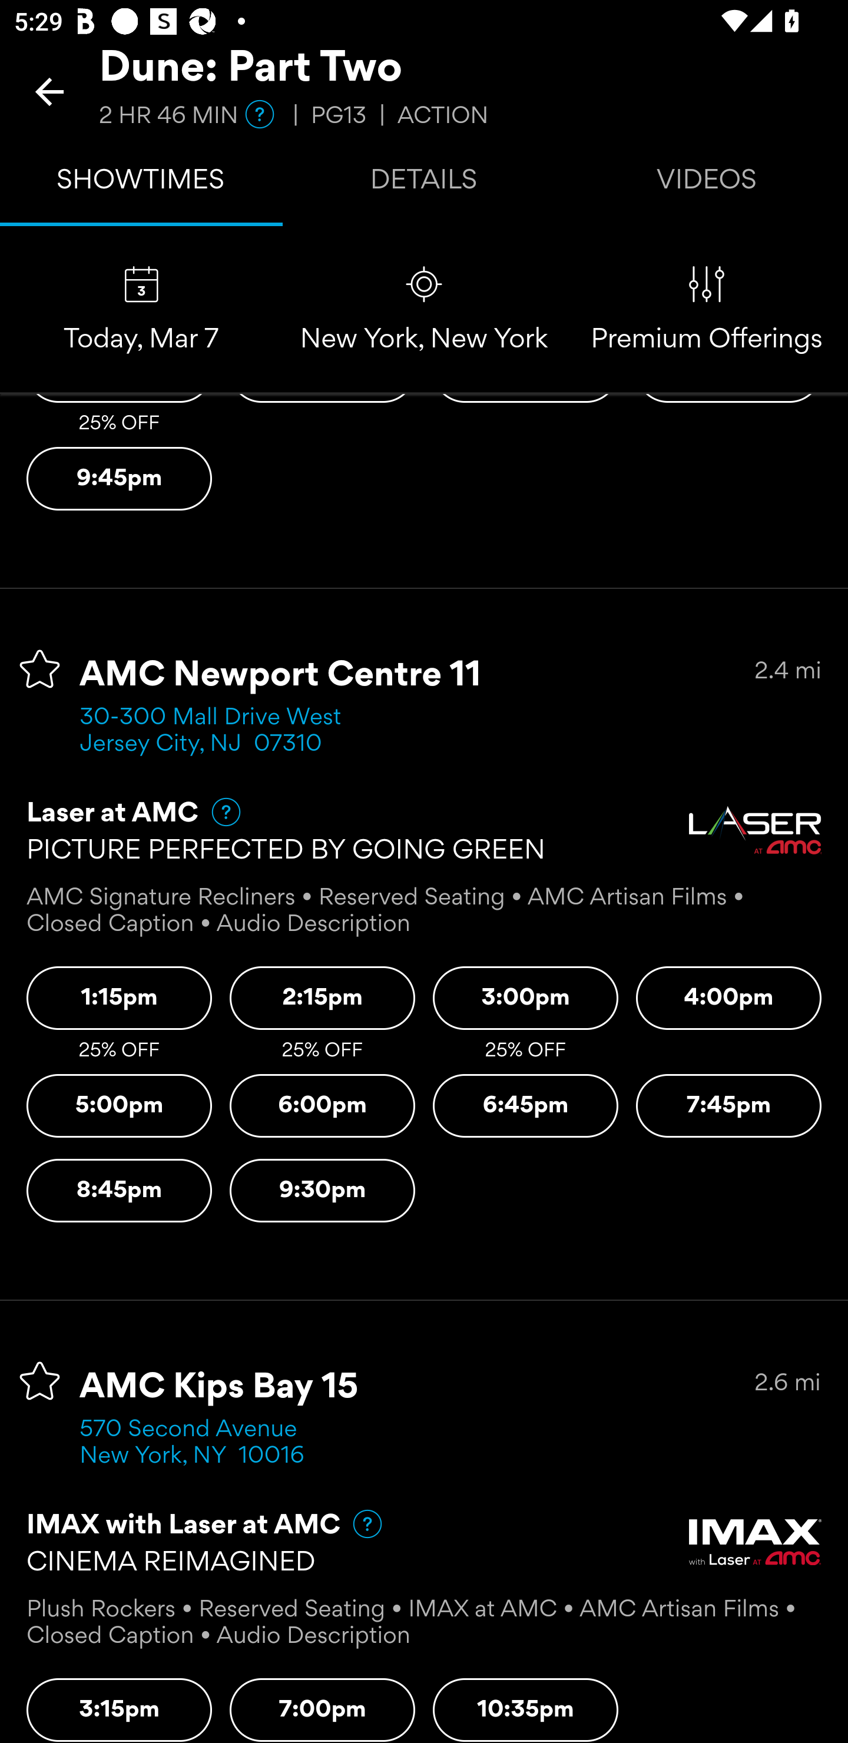 The image size is (848, 1743). What do you see at coordinates (707, 310) in the screenshot?
I see `Premium Offerings
Premium Offerings` at bounding box center [707, 310].